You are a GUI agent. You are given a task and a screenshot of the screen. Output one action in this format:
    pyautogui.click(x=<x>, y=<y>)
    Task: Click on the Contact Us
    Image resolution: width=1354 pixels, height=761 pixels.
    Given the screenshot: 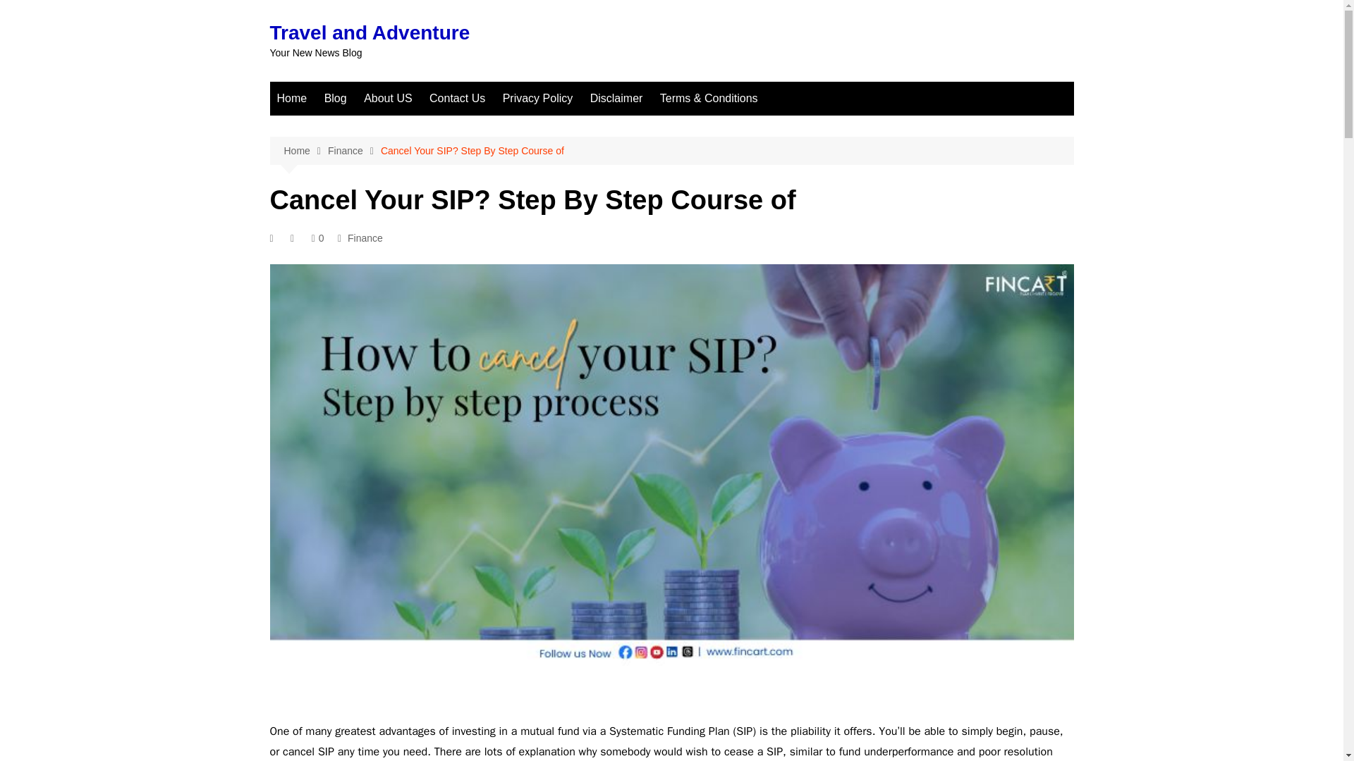 What is the action you would take?
    pyautogui.click(x=457, y=99)
    